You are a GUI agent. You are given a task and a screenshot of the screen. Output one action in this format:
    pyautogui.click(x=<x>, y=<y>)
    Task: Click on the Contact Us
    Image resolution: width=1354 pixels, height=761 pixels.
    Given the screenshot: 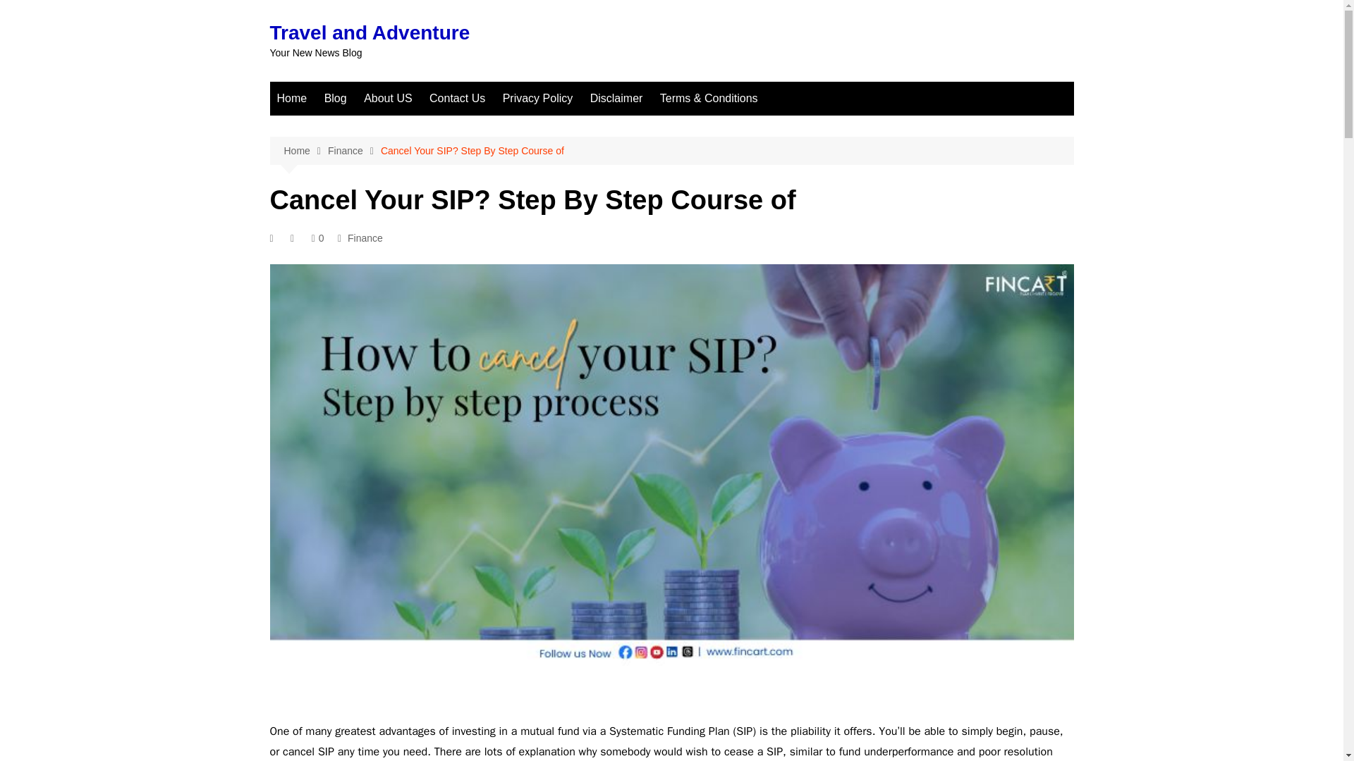 What is the action you would take?
    pyautogui.click(x=457, y=99)
    